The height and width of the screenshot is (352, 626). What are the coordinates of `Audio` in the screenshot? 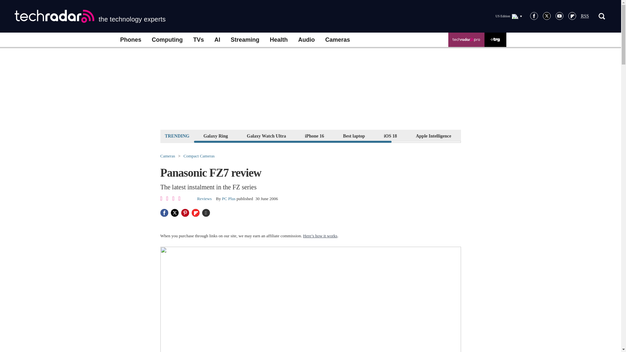 It's located at (306, 40).